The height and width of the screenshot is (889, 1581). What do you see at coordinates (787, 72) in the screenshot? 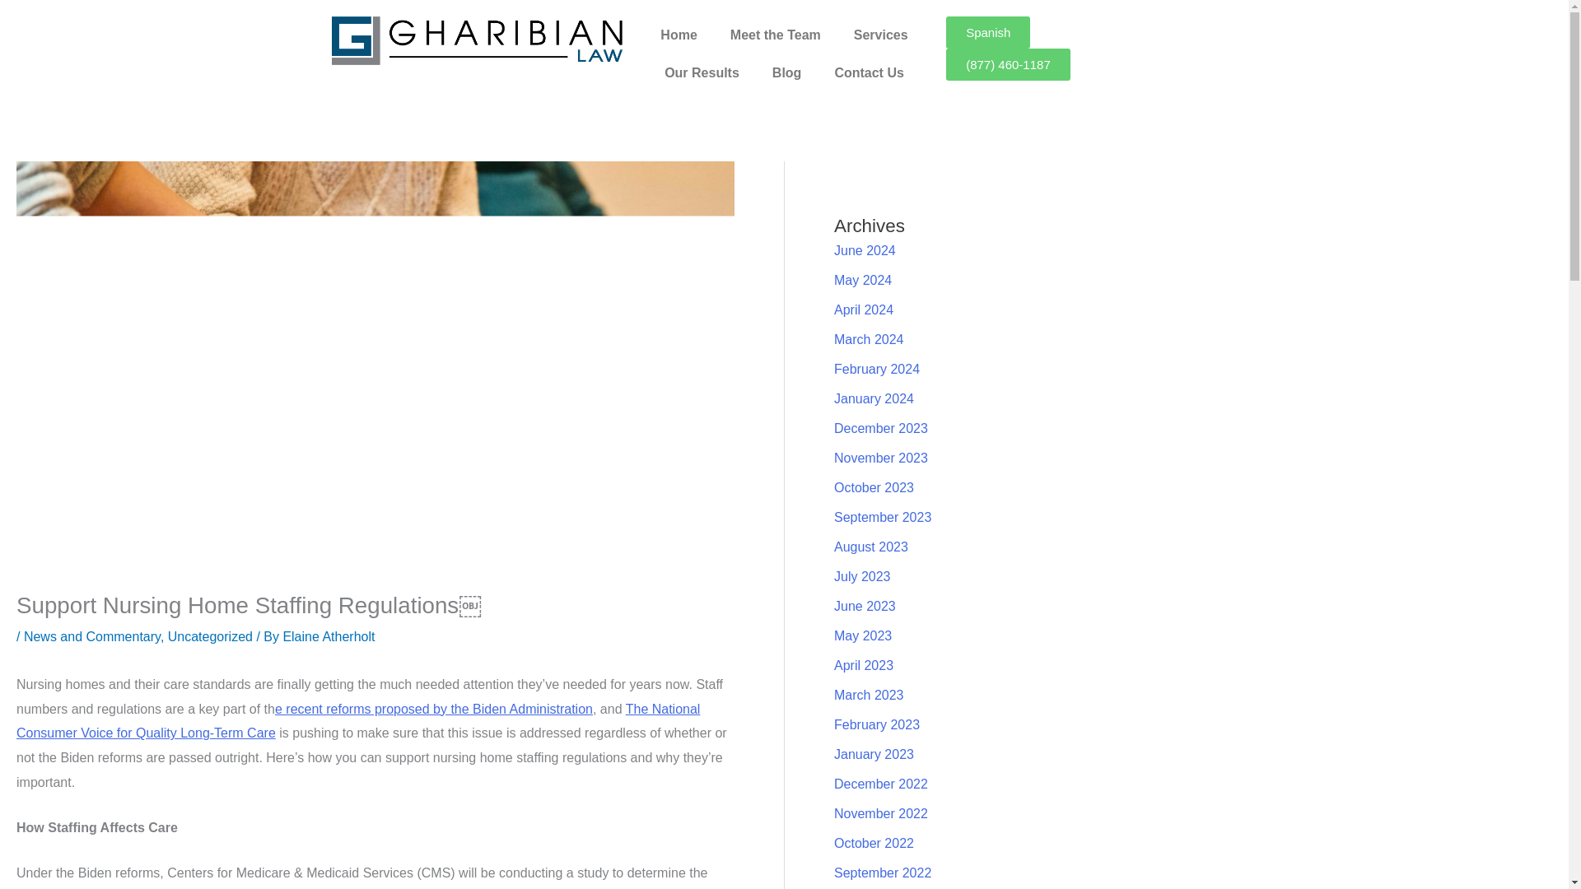
I see `Blog` at bounding box center [787, 72].